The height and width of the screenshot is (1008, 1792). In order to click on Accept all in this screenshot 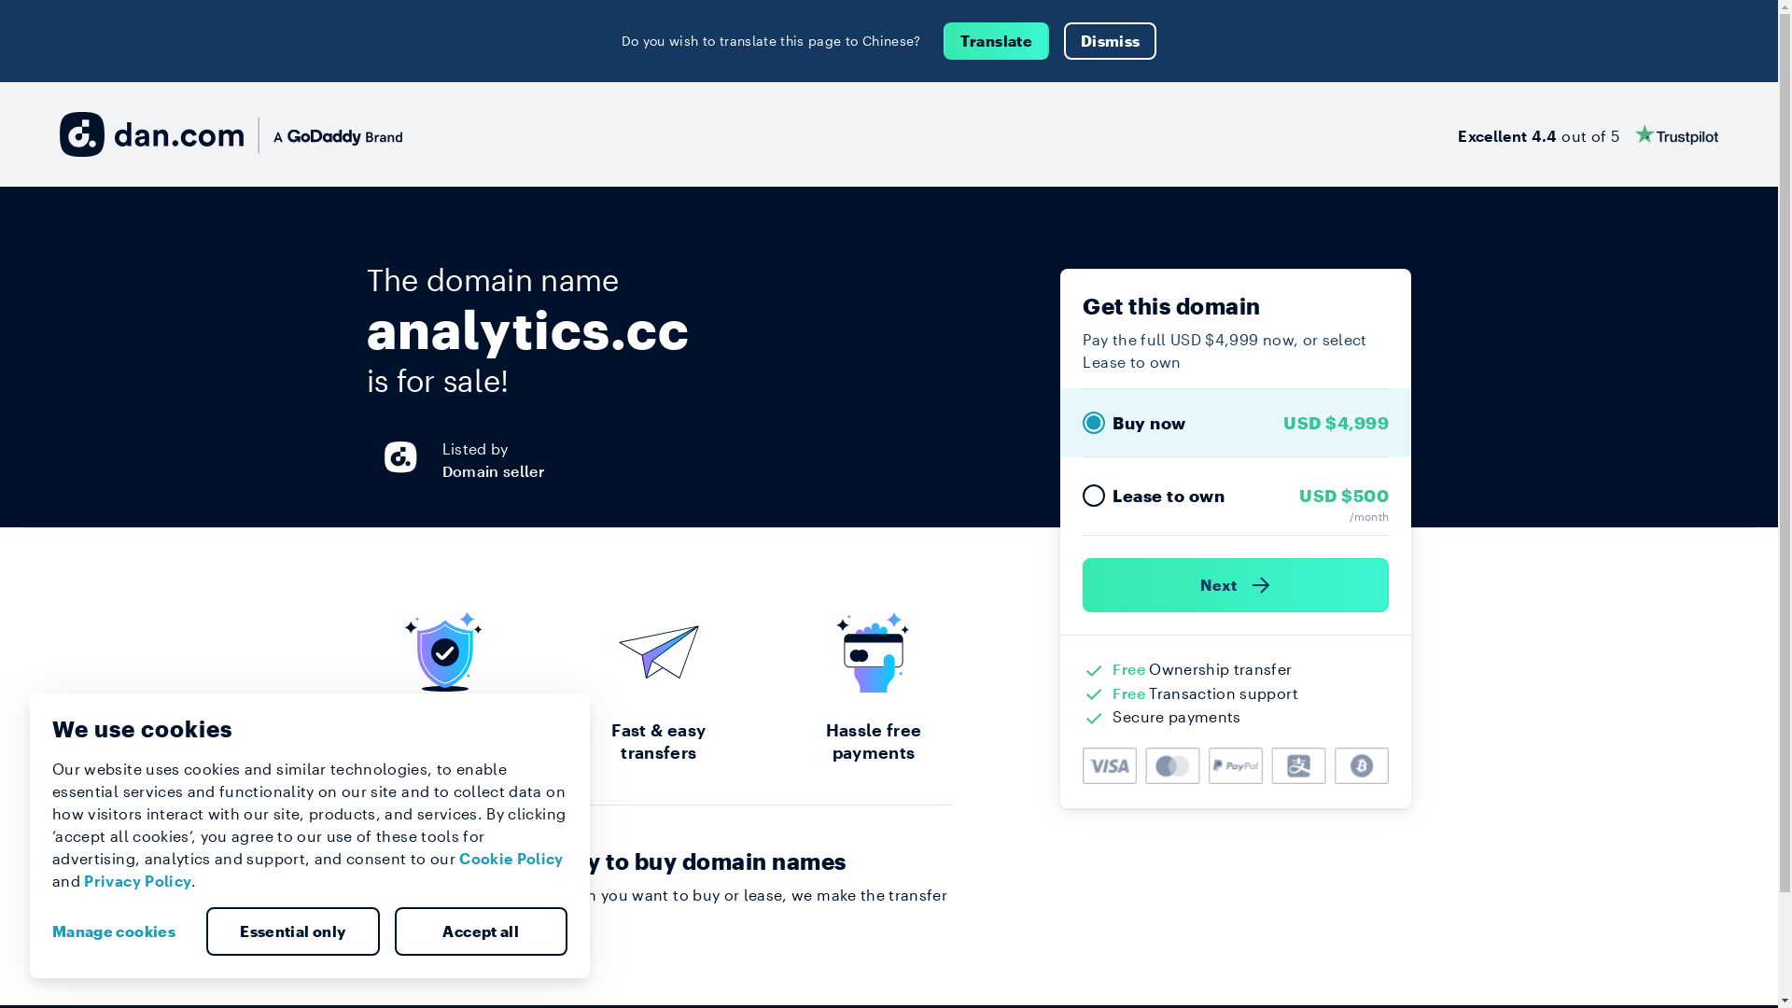, I will do `click(481, 931)`.